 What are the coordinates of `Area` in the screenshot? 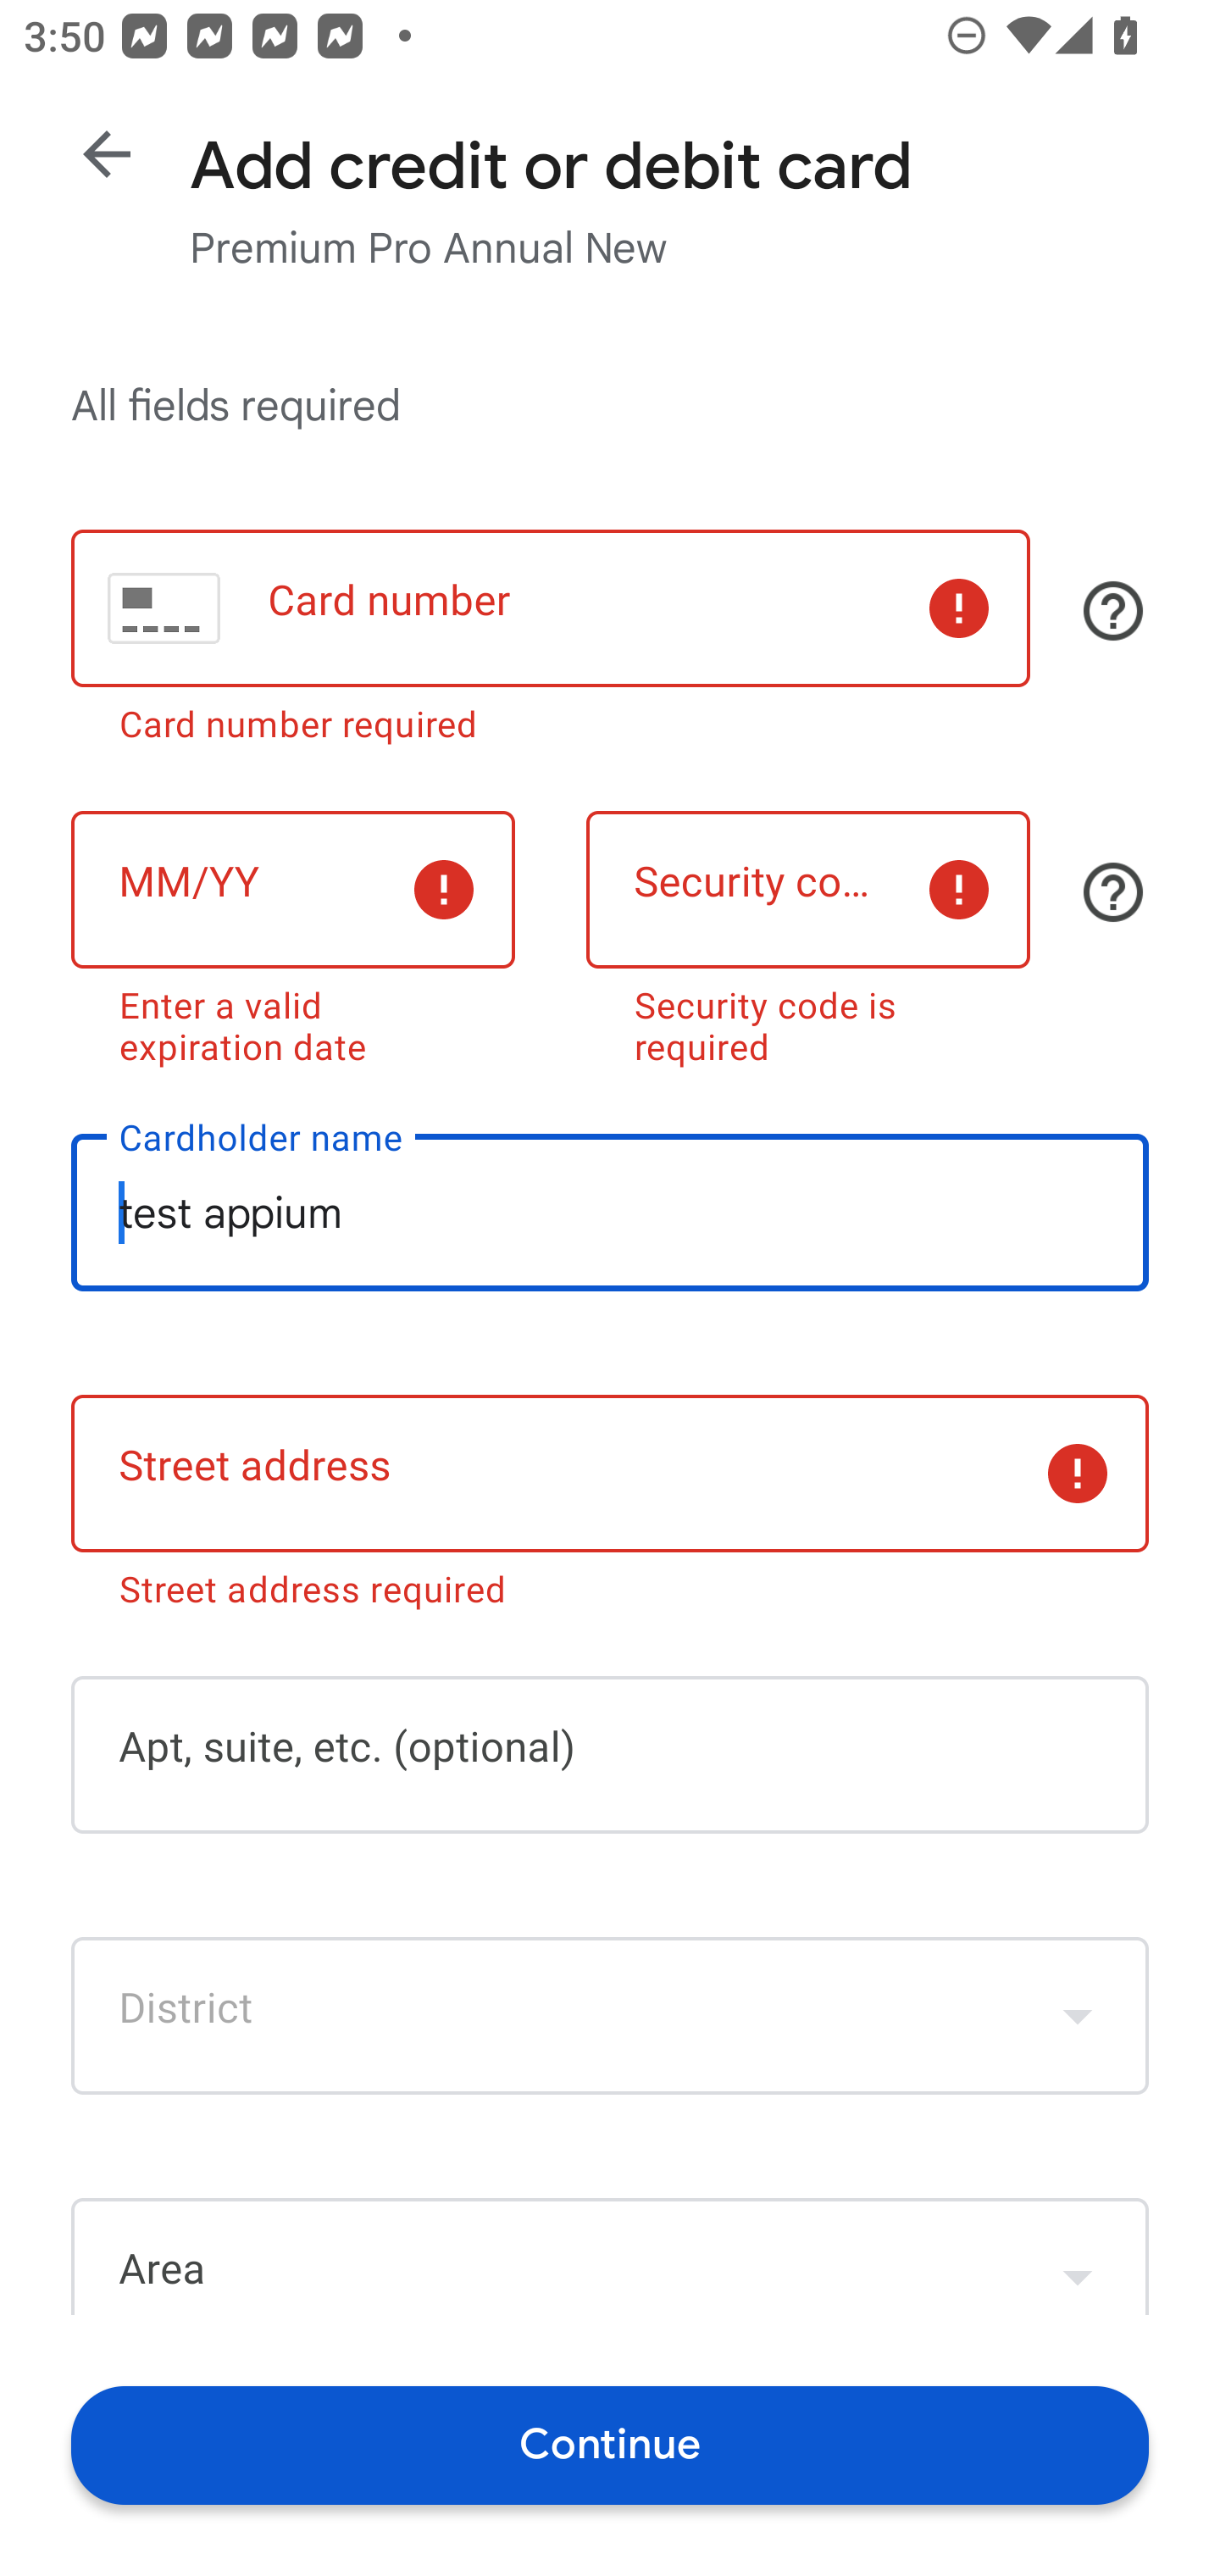 It's located at (610, 2256).